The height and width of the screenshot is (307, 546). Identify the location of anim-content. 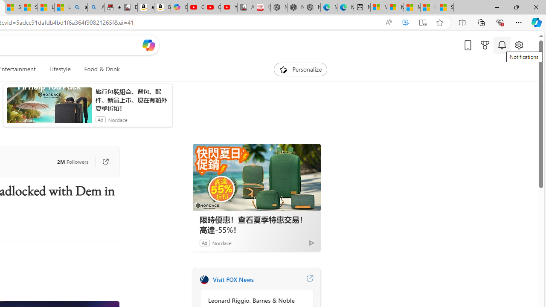
(49, 109).